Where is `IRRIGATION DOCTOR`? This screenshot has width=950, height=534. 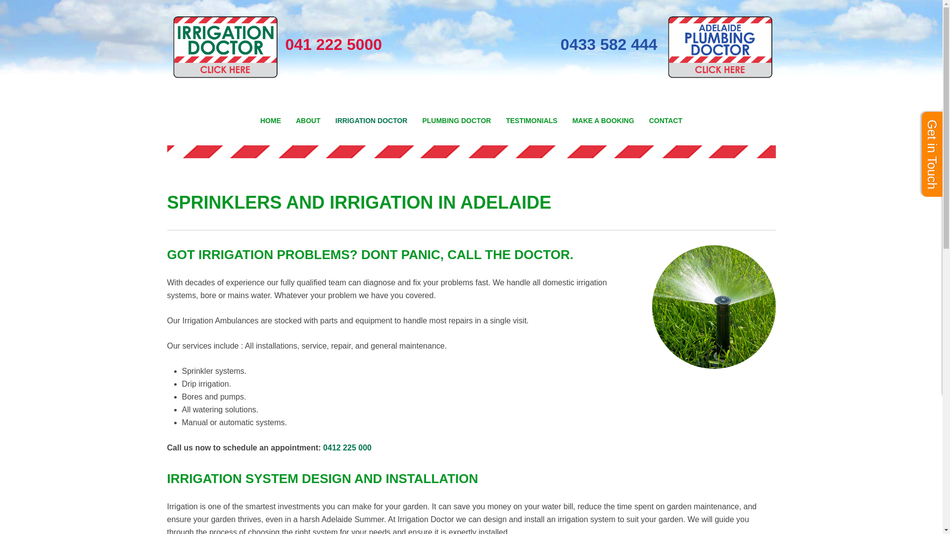
IRRIGATION DOCTOR is located at coordinates (372, 121).